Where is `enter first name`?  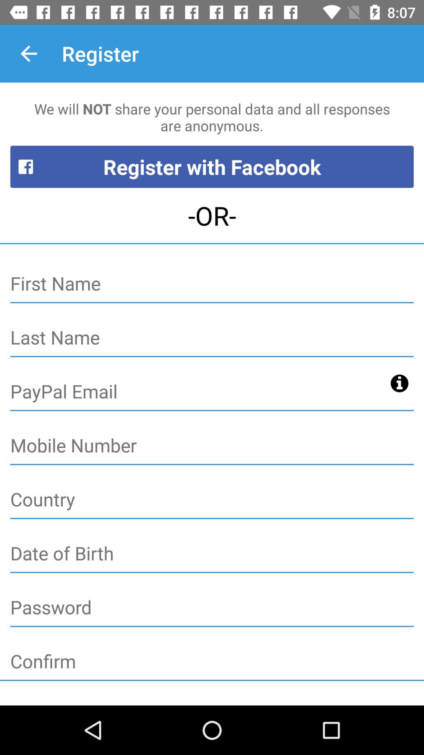 enter first name is located at coordinates (212, 284).